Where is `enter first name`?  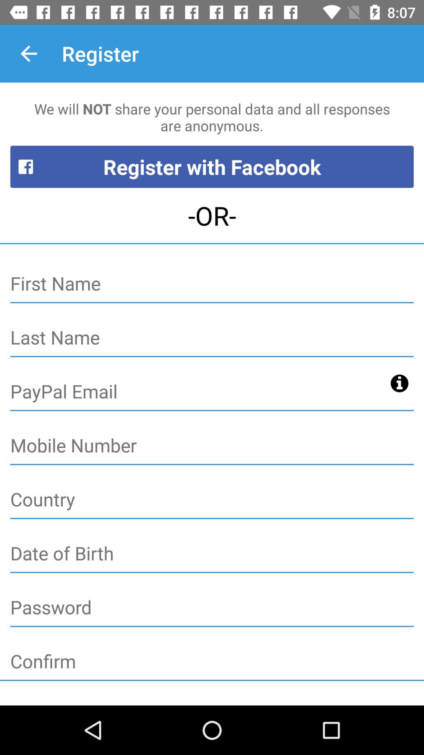 enter first name is located at coordinates (212, 284).